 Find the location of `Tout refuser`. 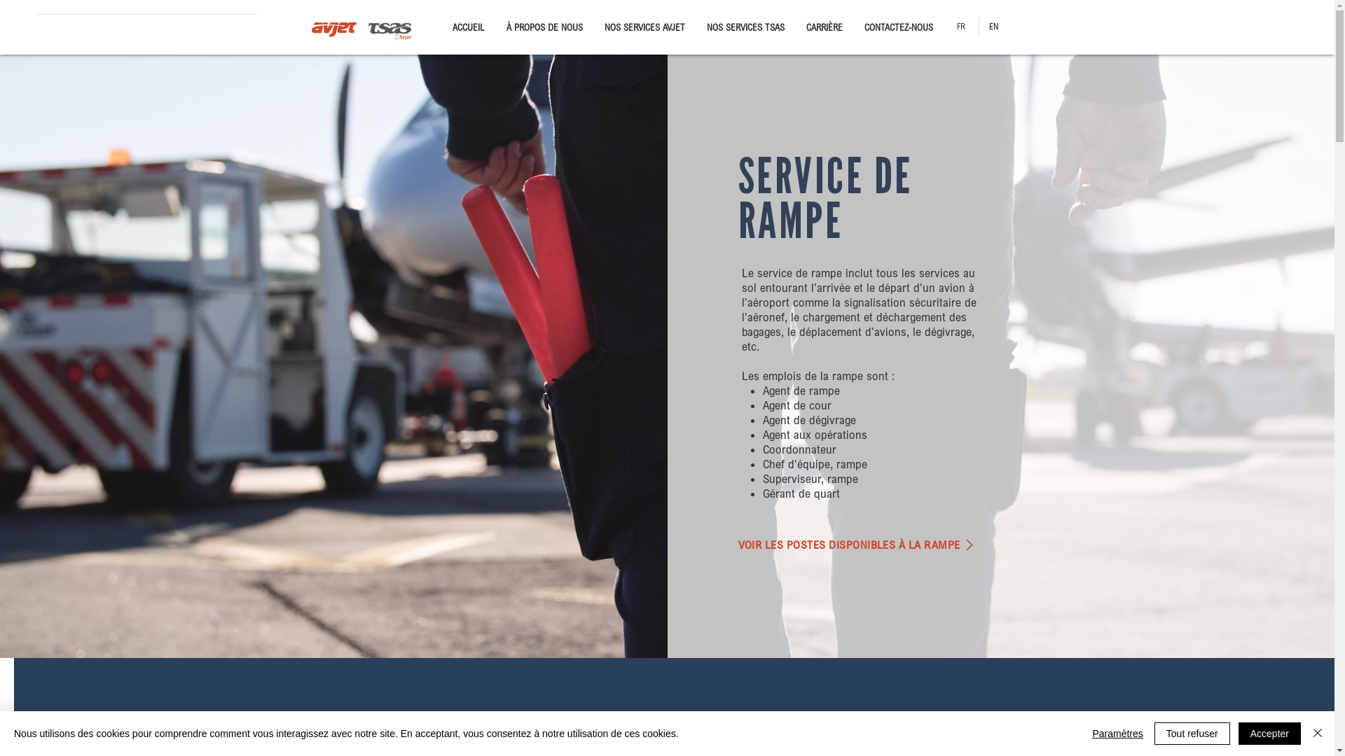

Tout refuser is located at coordinates (1192, 734).